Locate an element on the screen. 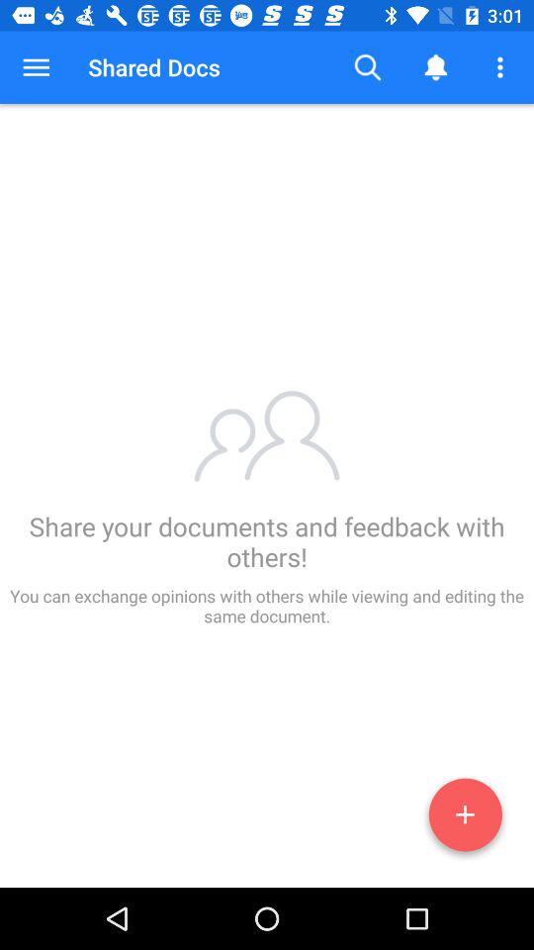  select the shared docs item is located at coordinates (154, 67).